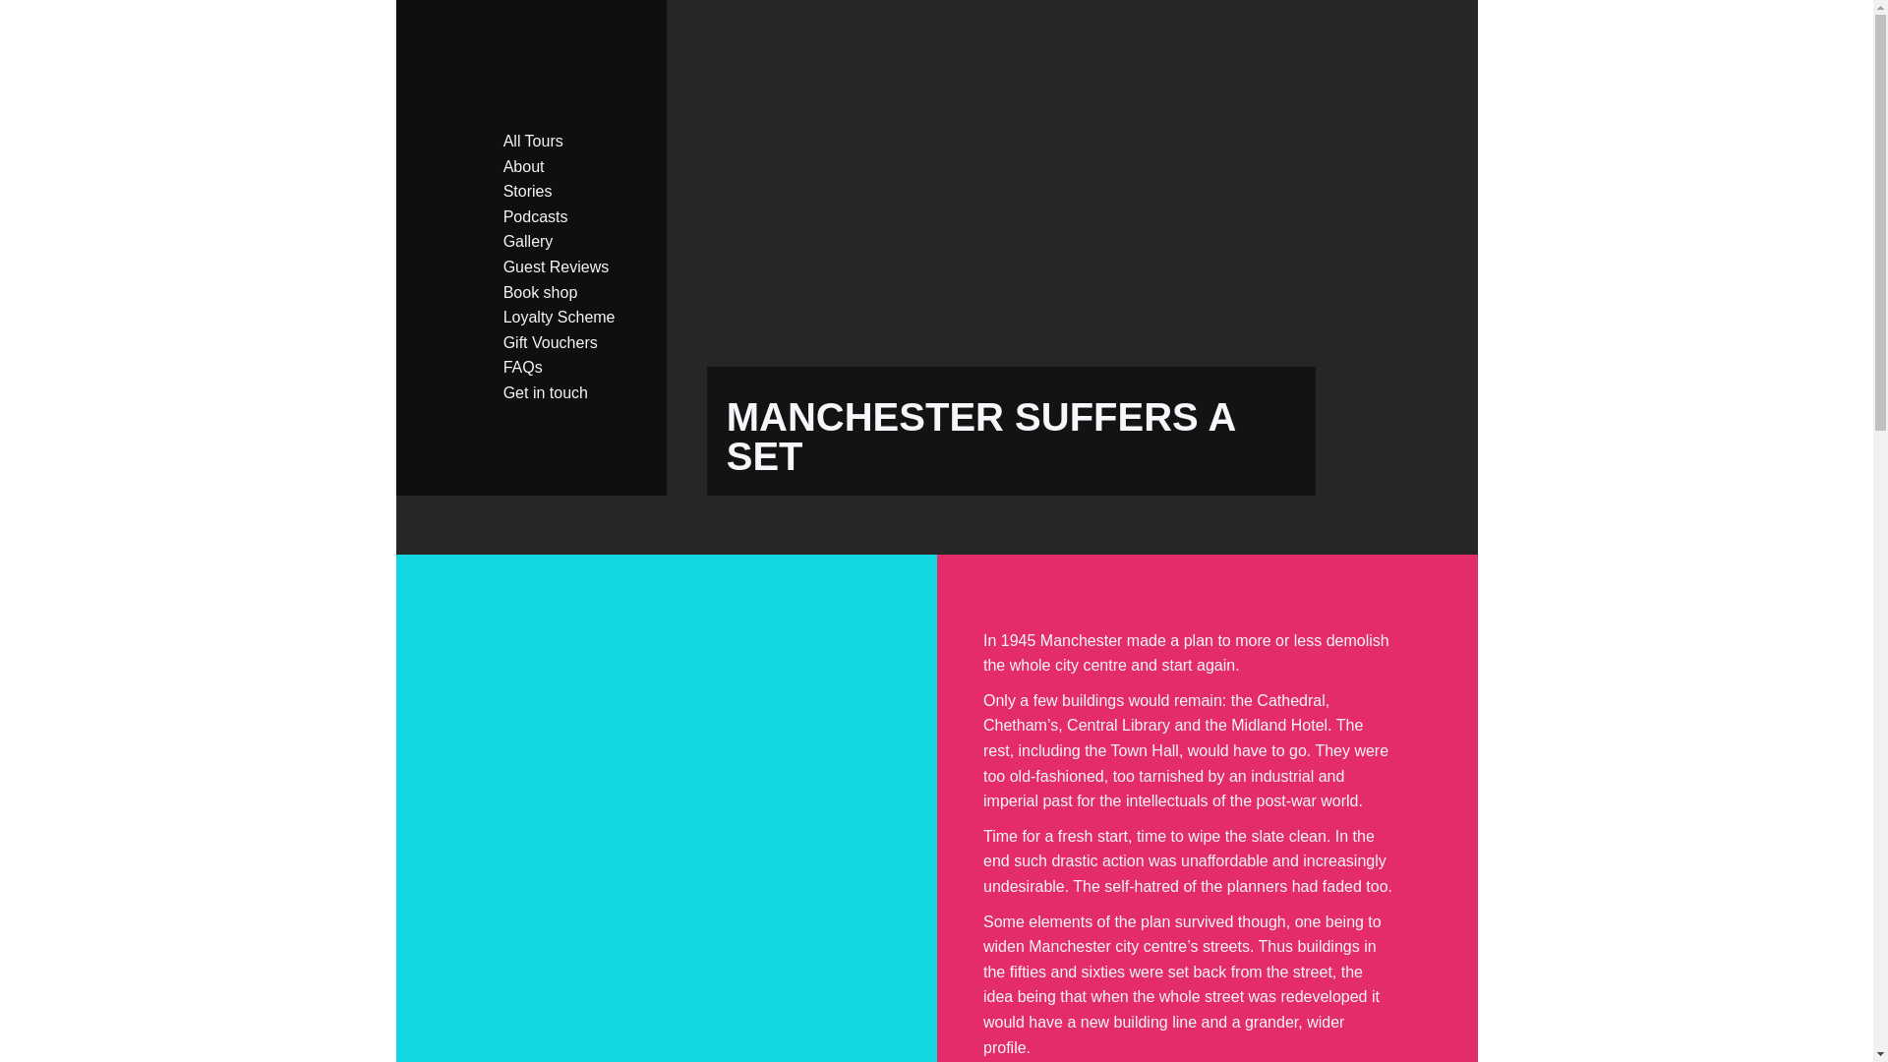 This screenshot has width=1888, height=1062. What do you see at coordinates (575, 166) in the screenshot?
I see `About` at bounding box center [575, 166].